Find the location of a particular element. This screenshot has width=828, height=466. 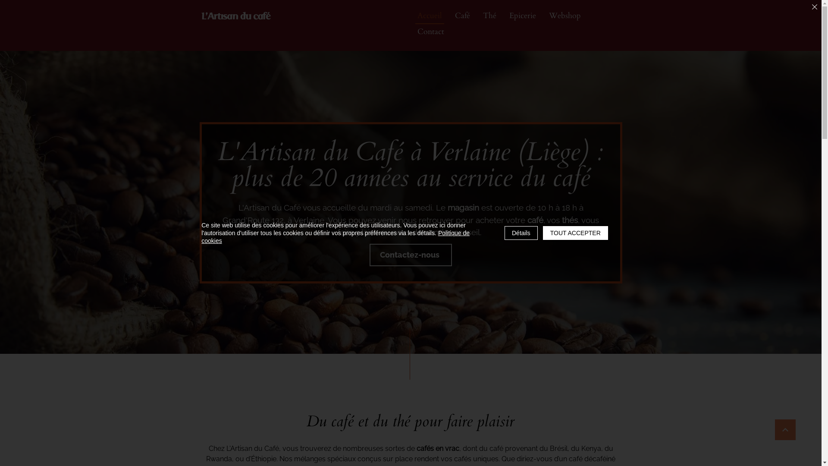

Epicerie is located at coordinates (523, 16).